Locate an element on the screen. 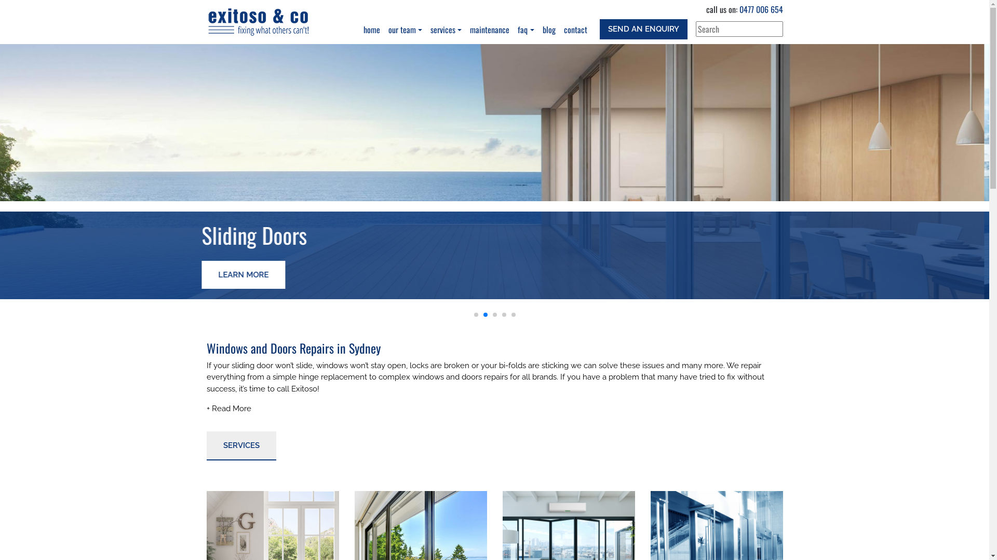 The image size is (997, 560). contact is located at coordinates (575, 30).